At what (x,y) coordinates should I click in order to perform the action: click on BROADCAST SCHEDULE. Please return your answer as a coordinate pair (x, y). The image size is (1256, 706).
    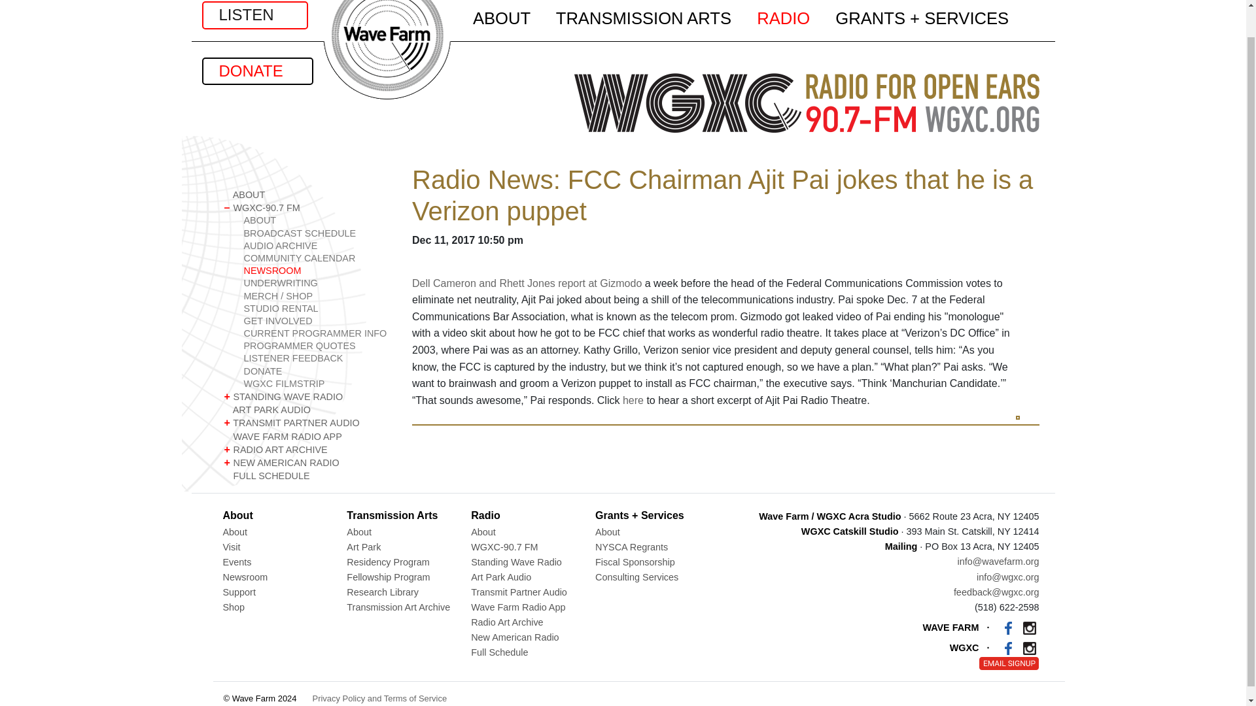
    Looking at the image, I should click on (317, 233).